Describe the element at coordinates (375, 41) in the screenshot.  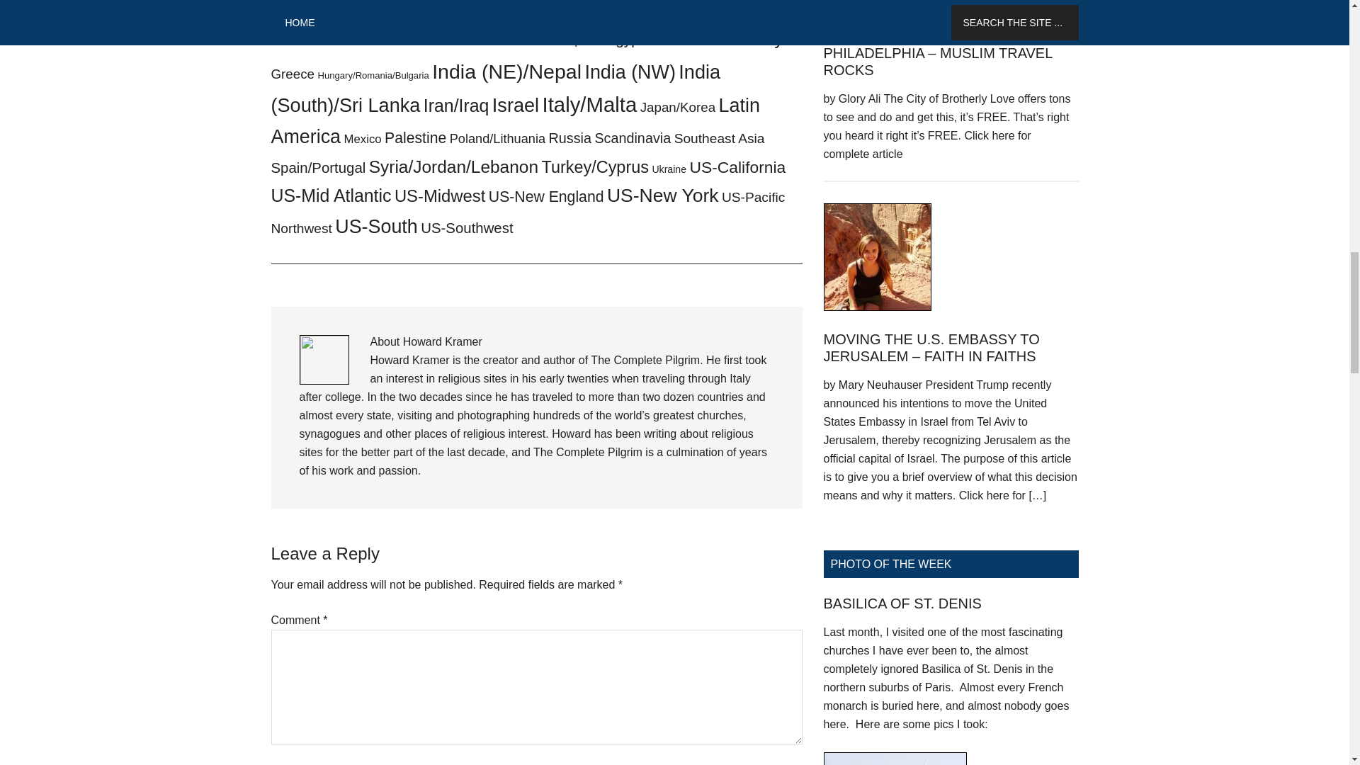
I see `Caribbean` at that location.